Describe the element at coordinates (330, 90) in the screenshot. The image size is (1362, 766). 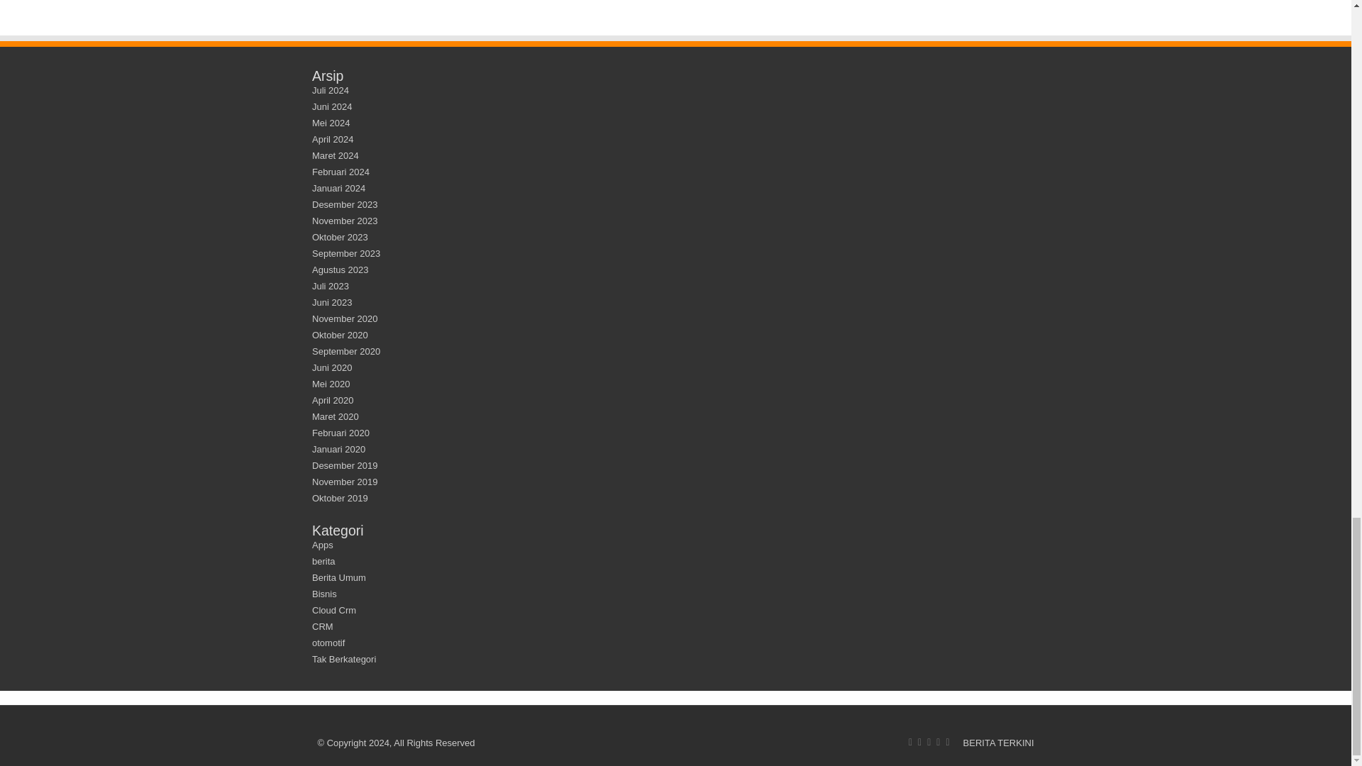
I see `Juli 2024` at that location.